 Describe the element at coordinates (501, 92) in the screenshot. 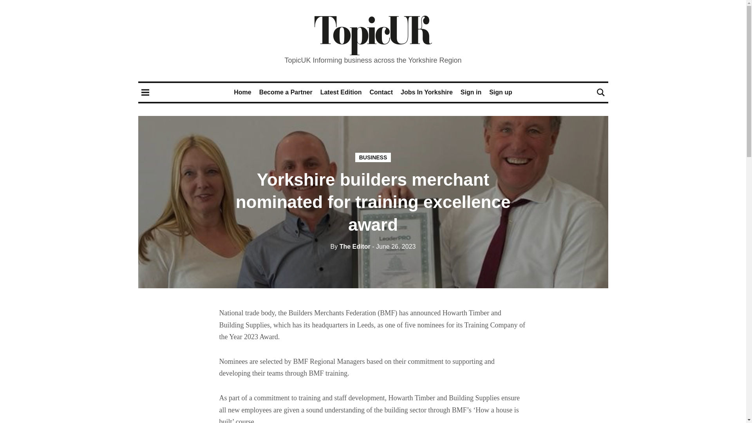

I see `Sign up` at that location.